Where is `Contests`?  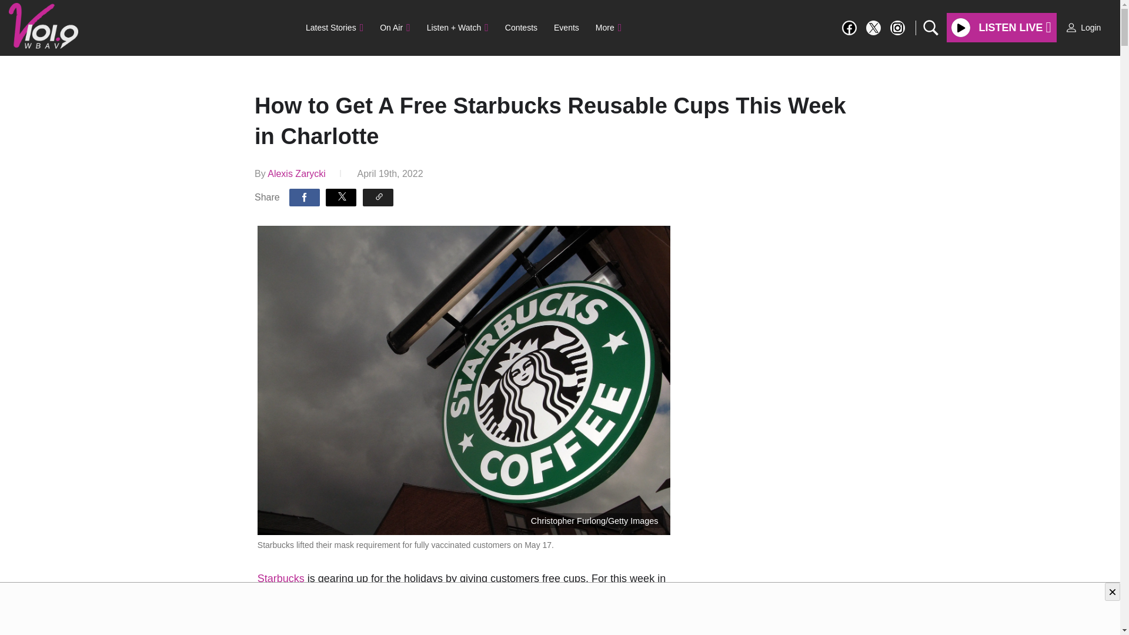 Contests is located at coordinates (521, 27).